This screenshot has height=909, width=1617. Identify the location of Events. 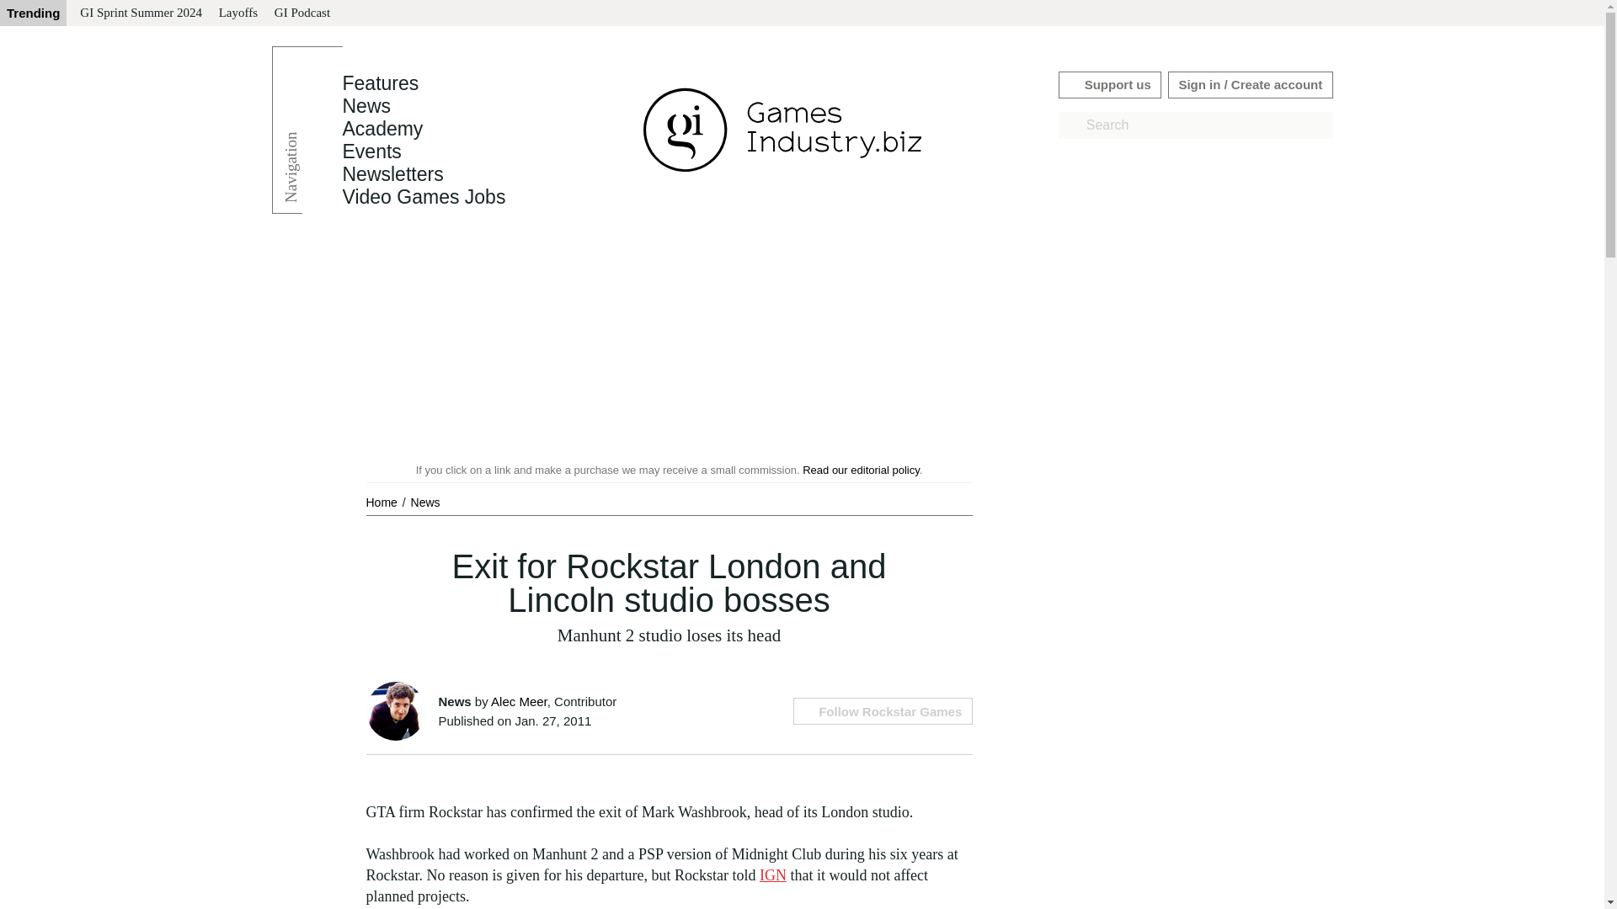
(371, 151).